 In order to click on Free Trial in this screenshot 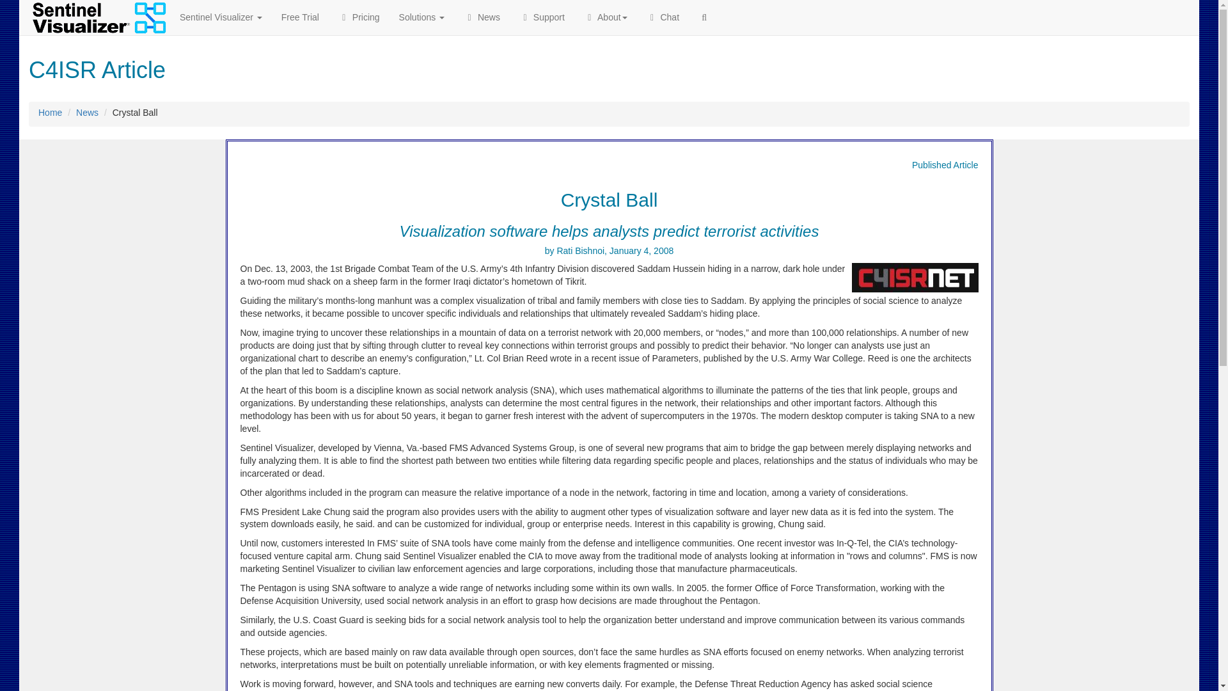, I will do `click(300, 17)`.